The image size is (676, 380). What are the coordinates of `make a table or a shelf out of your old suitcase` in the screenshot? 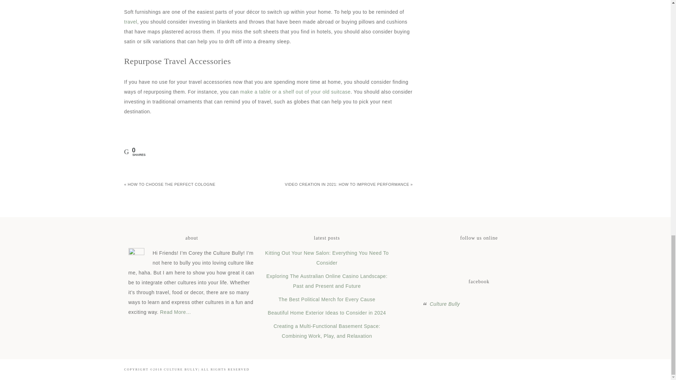 It's located at (295, 91).